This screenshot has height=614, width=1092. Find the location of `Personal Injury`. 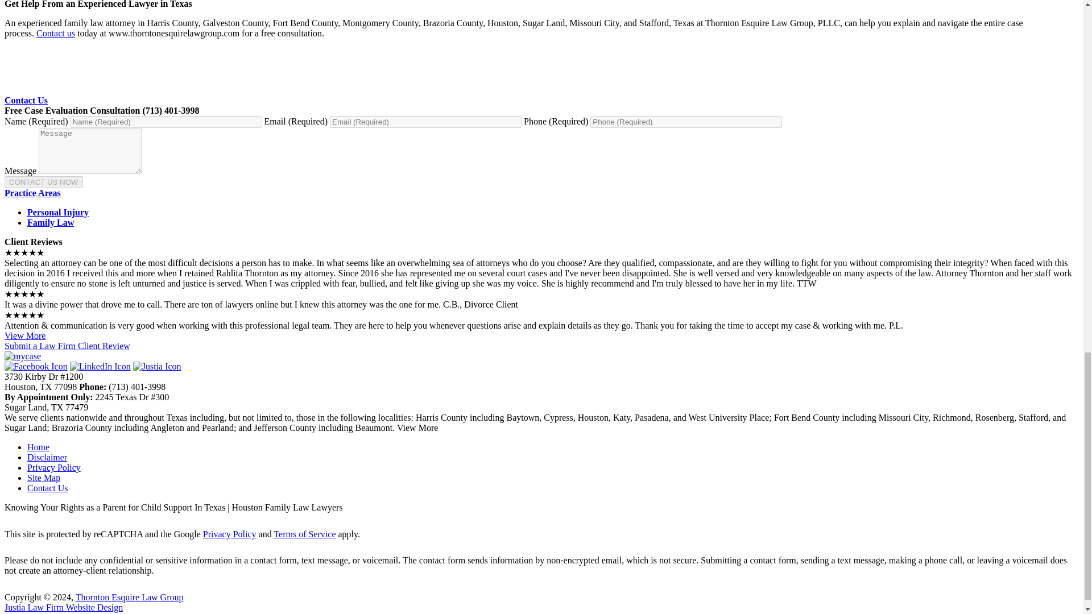

Personal Injury is located at coordinates (58, 213).